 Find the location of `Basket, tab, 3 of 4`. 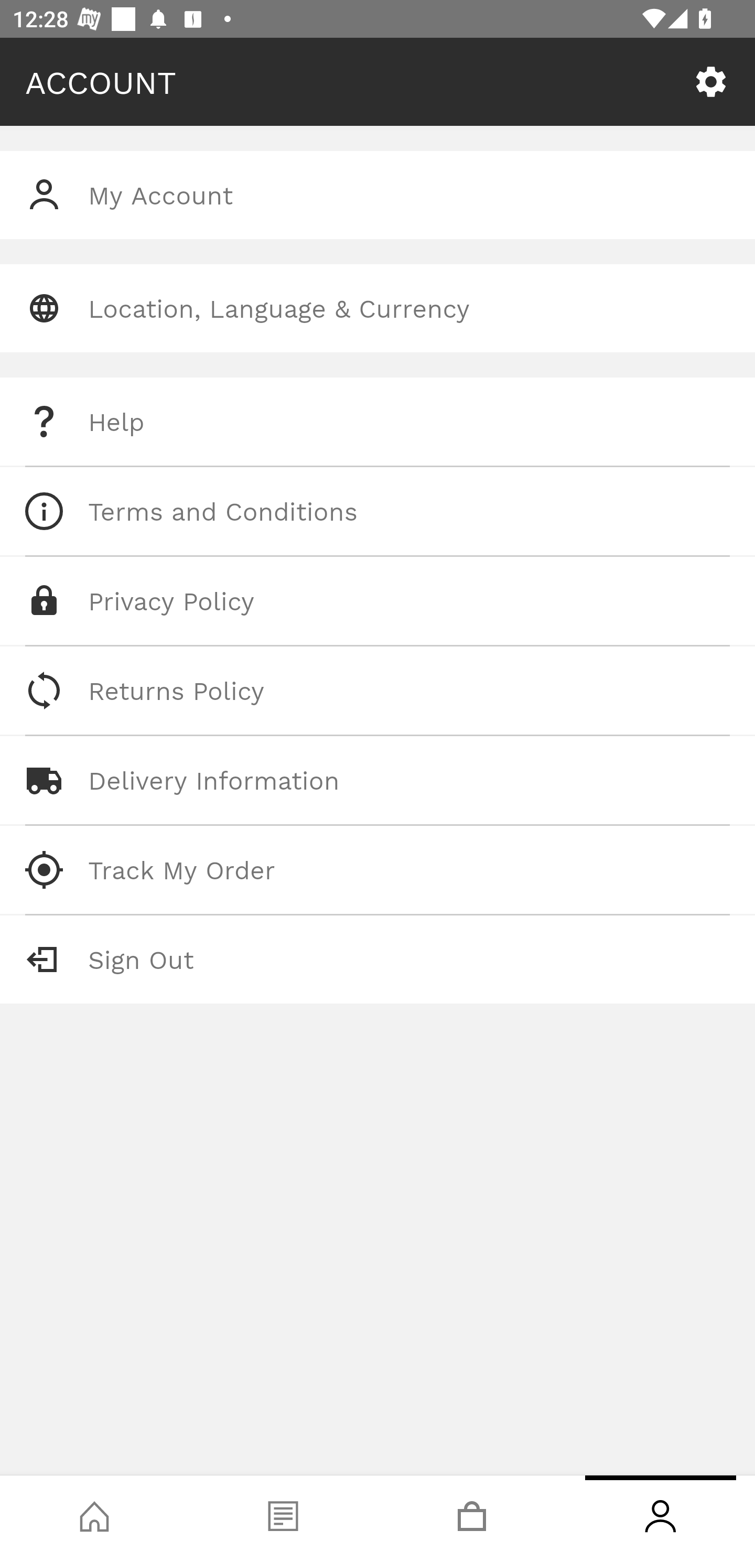

Basket, tab, 3 of 4 is located at coordinates (472, 1514).